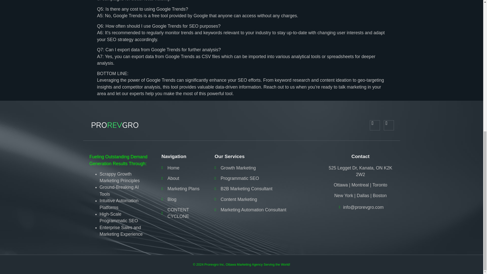  I want to click on Content Marketing, so click(265, 199).